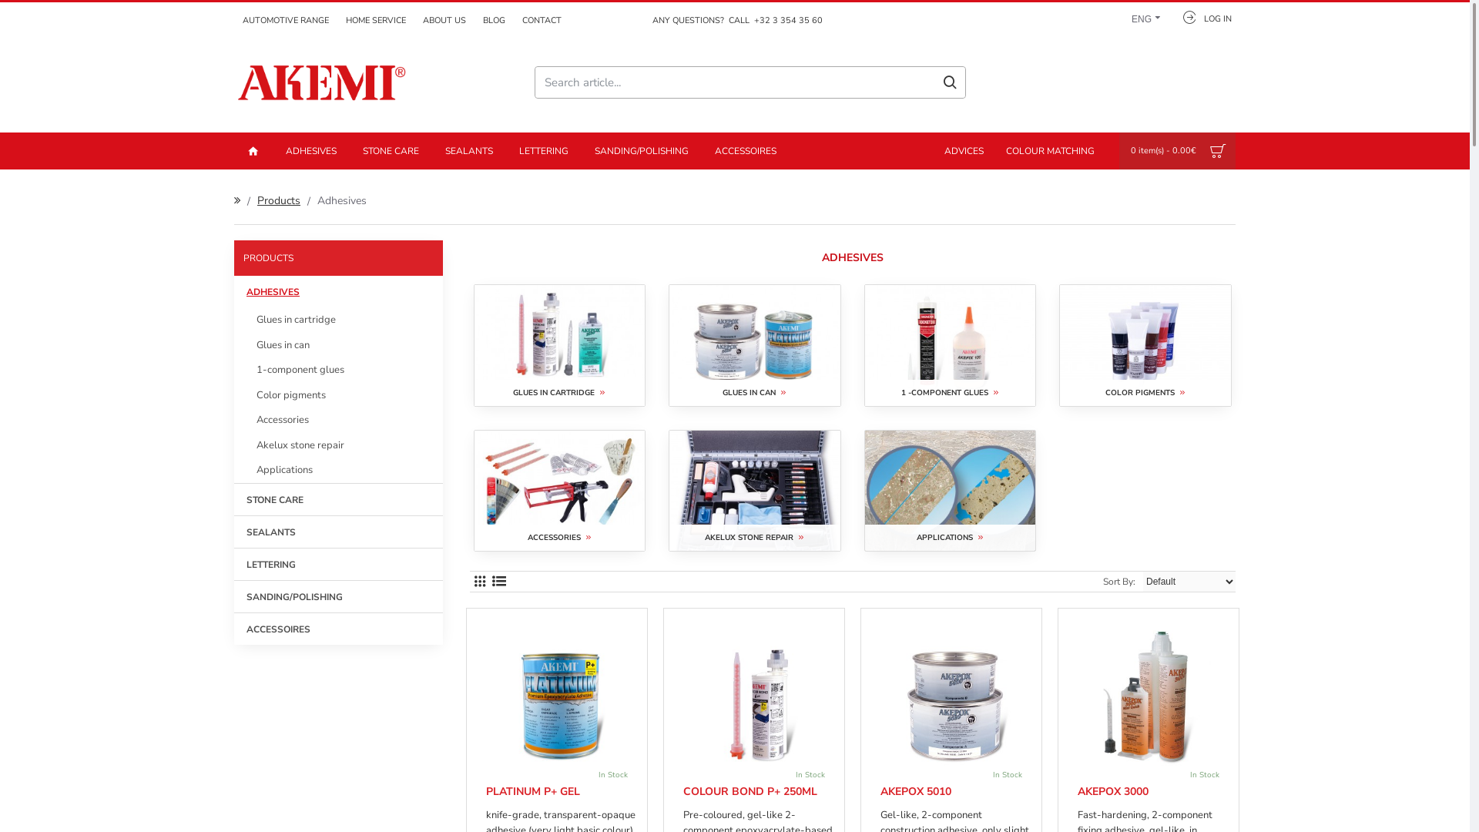 This screenshot has height=832, width=1479. Describe the element at coordinates (339, 370) in the screenshot. I see `1-component glues` at that location.